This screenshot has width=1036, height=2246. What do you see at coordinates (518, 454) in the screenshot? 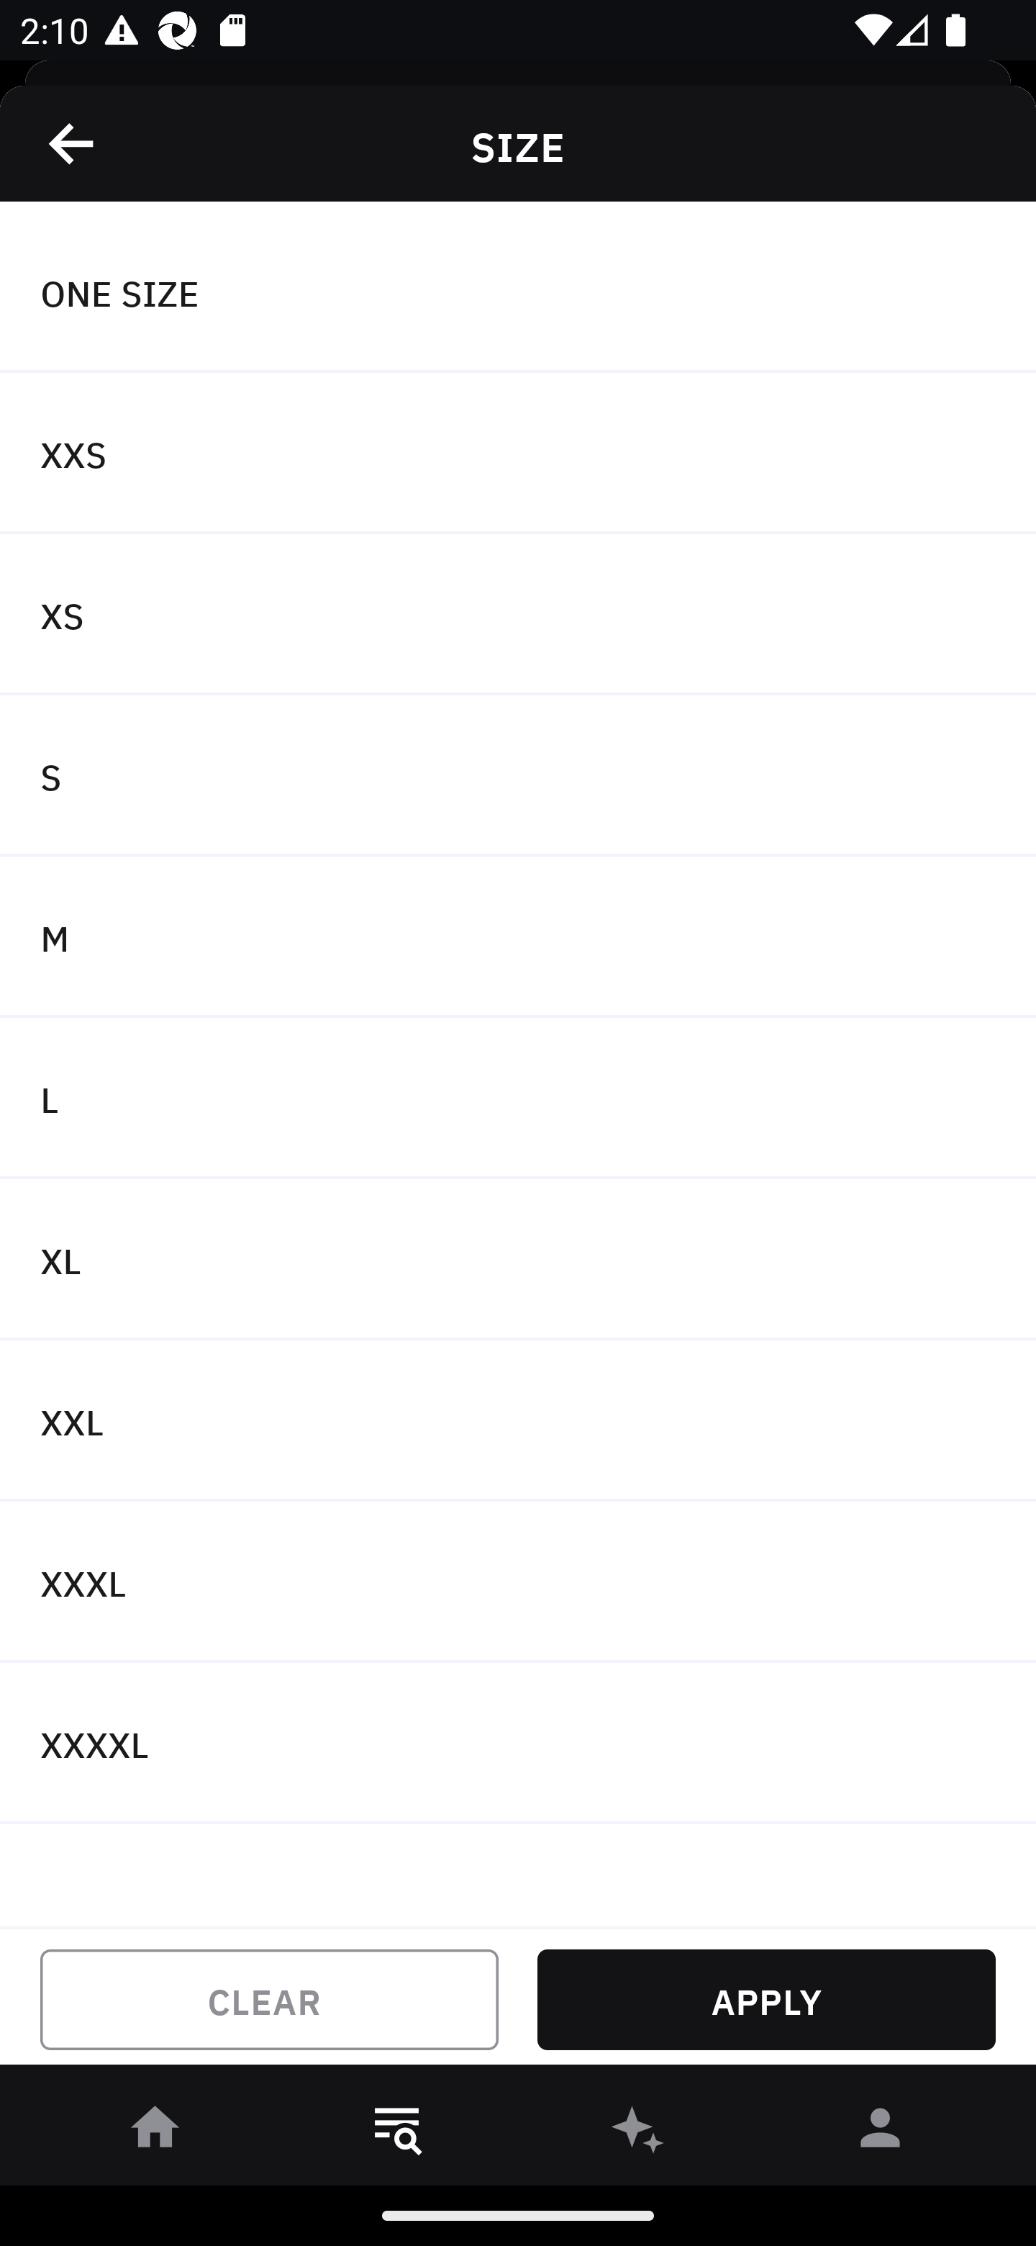
I see `XXS` at bounding box center [518, 454].